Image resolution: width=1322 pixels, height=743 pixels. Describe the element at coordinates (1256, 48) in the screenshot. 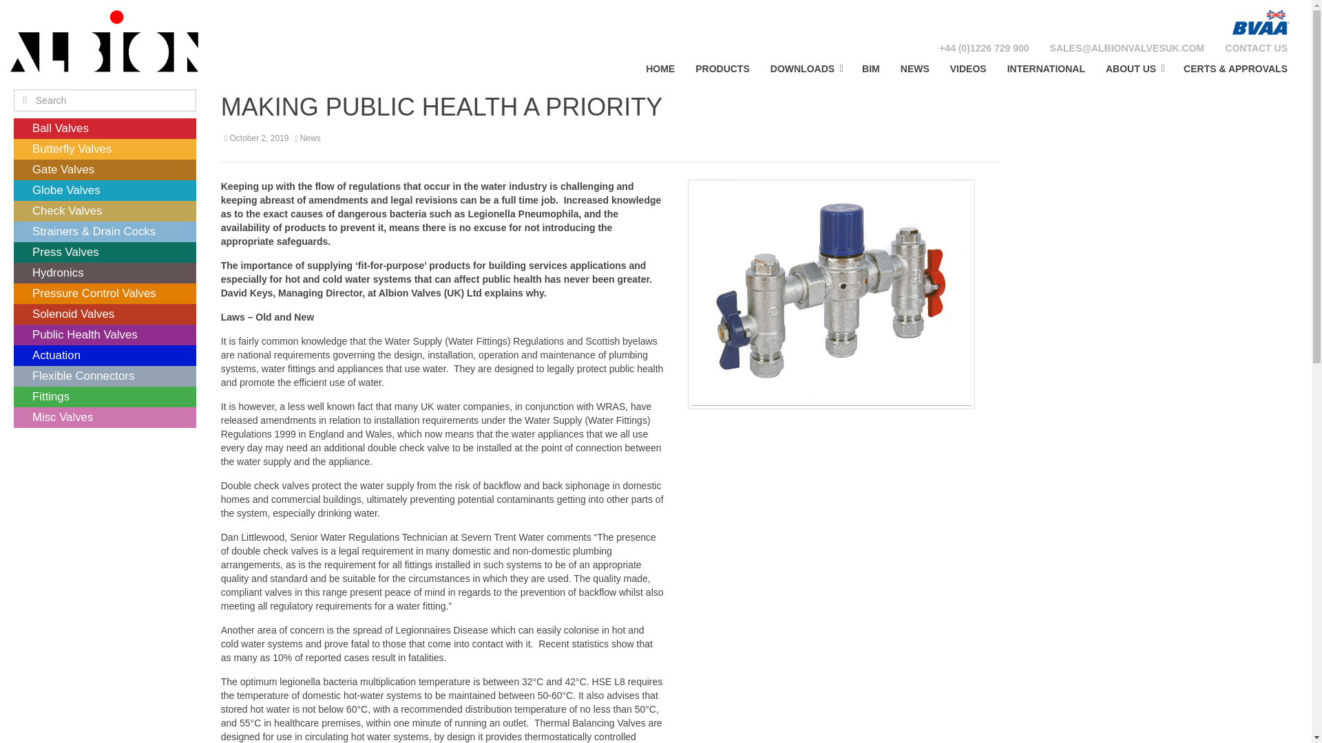

I see `CONTACT US` at that location.